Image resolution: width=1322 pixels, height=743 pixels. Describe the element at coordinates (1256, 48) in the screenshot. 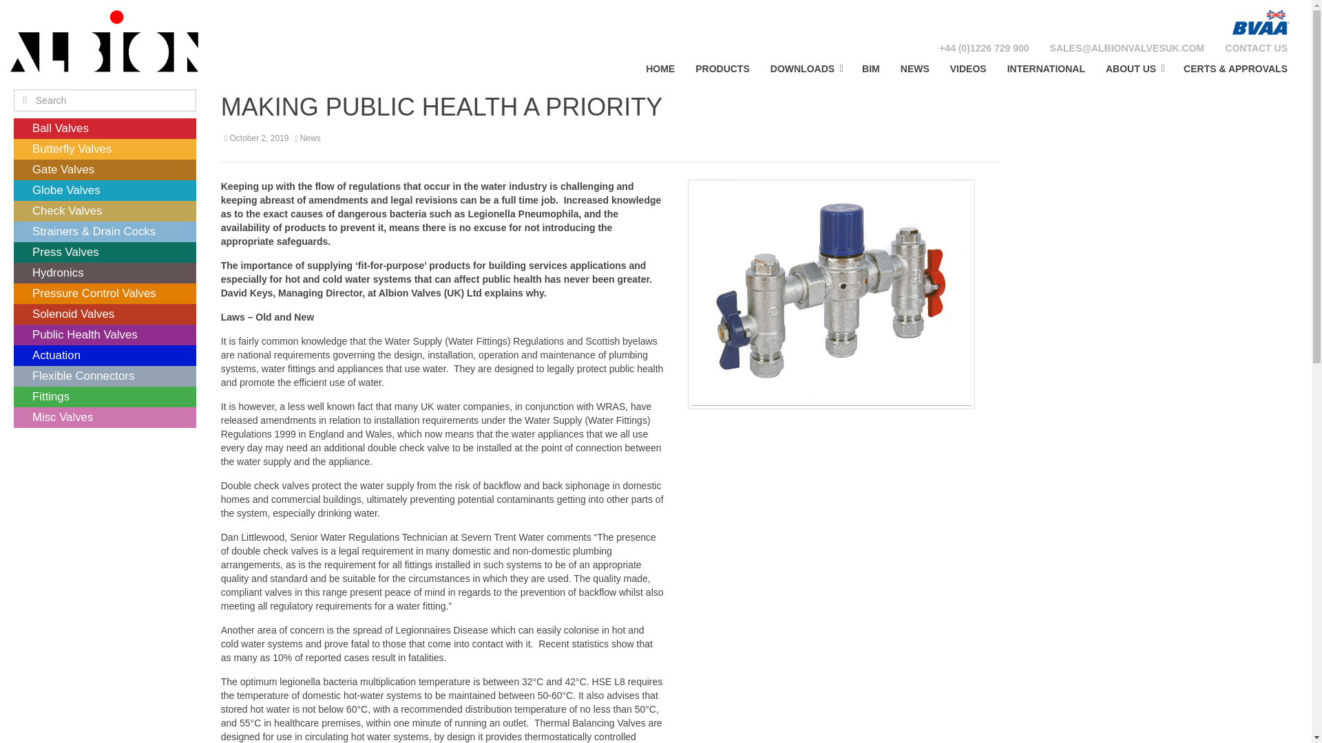

I see `CONTACT US` at that location.